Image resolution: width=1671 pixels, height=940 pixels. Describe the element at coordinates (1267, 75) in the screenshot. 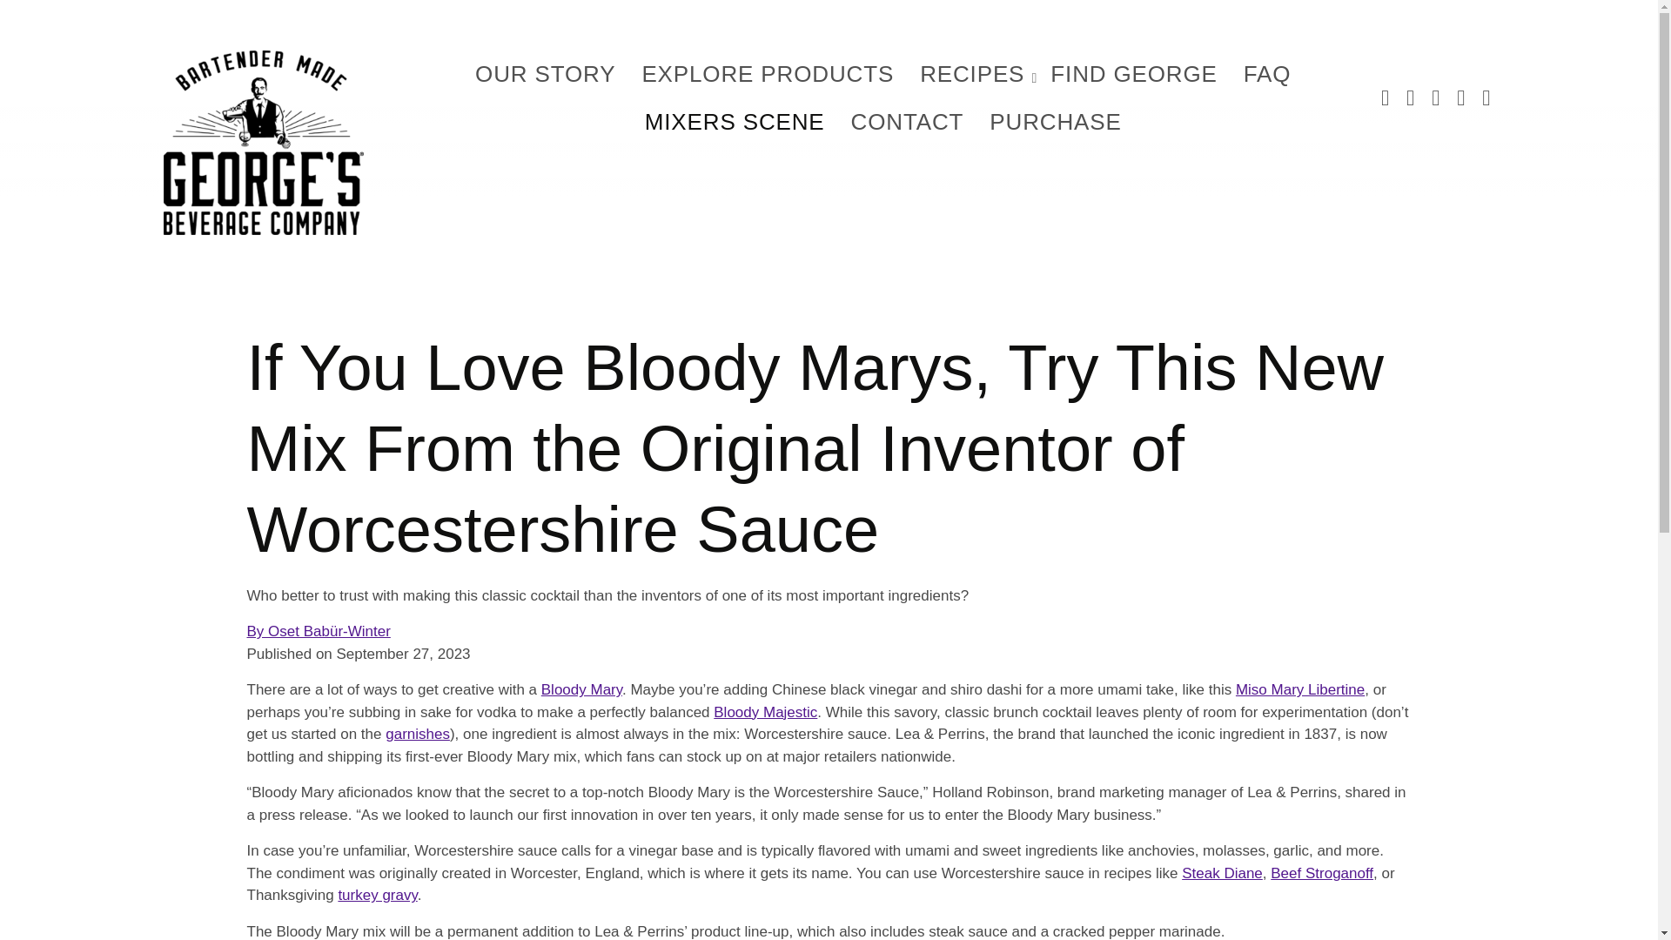

I see `FAQ` at that location.